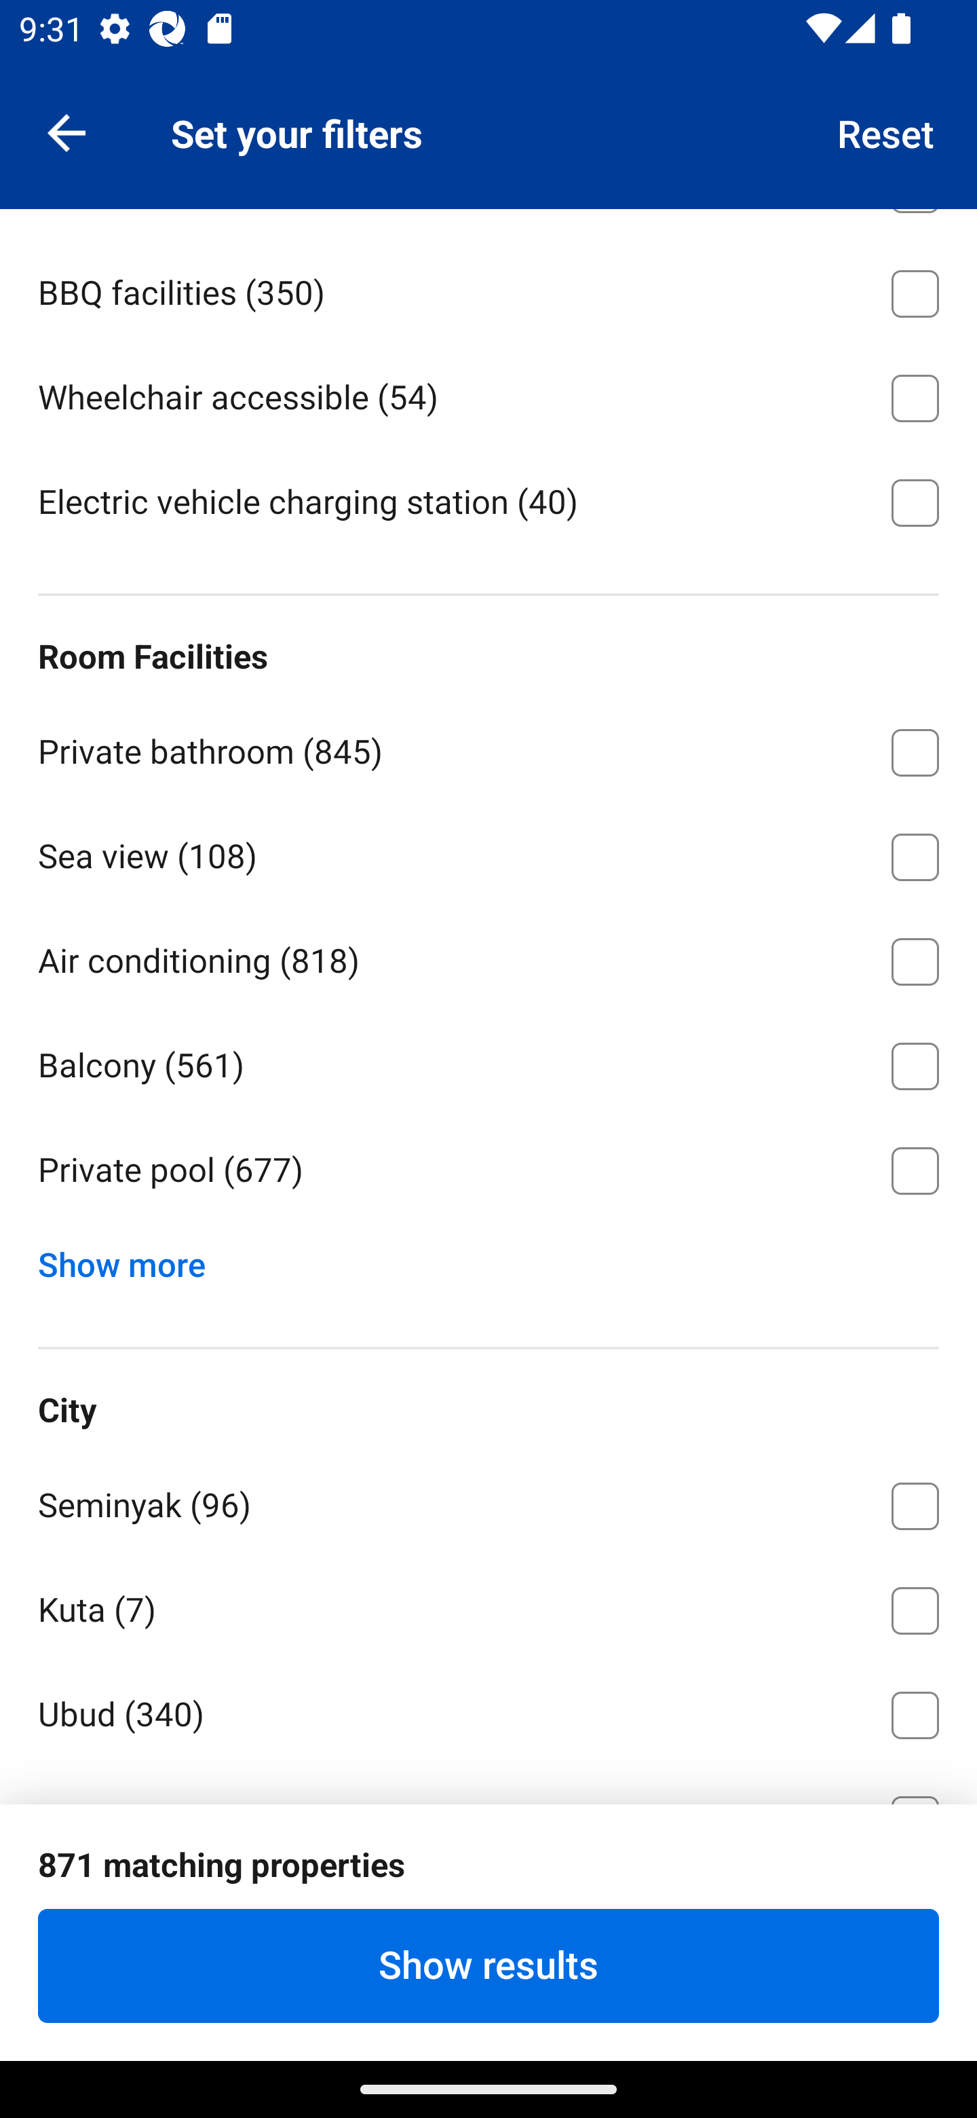  What do you see at coordinates (66, 132) in the screenshot?
I see `Navigate up` at bounding box center [66, 132].